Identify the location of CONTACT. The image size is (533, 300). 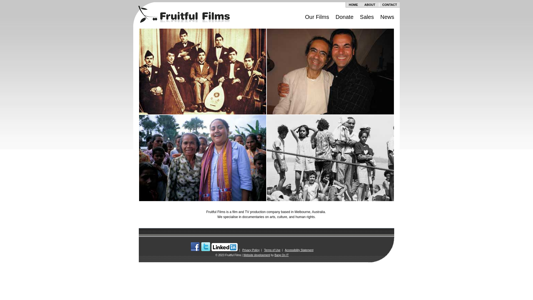
(390, 5).